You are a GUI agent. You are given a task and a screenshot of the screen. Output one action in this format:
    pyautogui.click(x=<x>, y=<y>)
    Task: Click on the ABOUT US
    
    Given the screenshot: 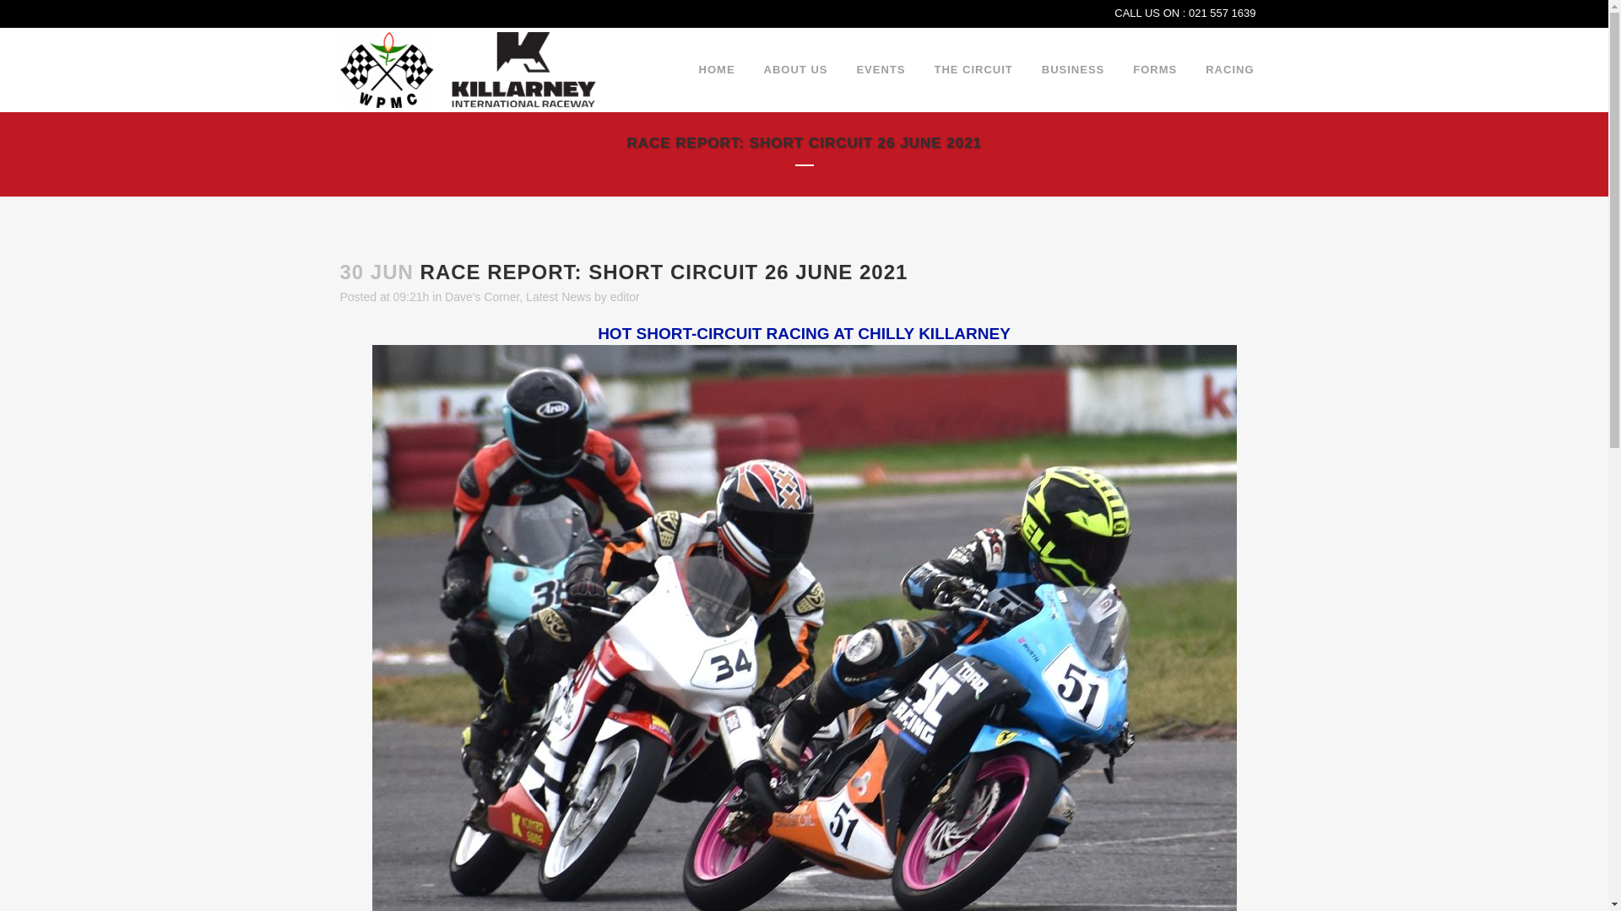 What is the action you would take?
    pyautogui.click(x=795, y=69)
    